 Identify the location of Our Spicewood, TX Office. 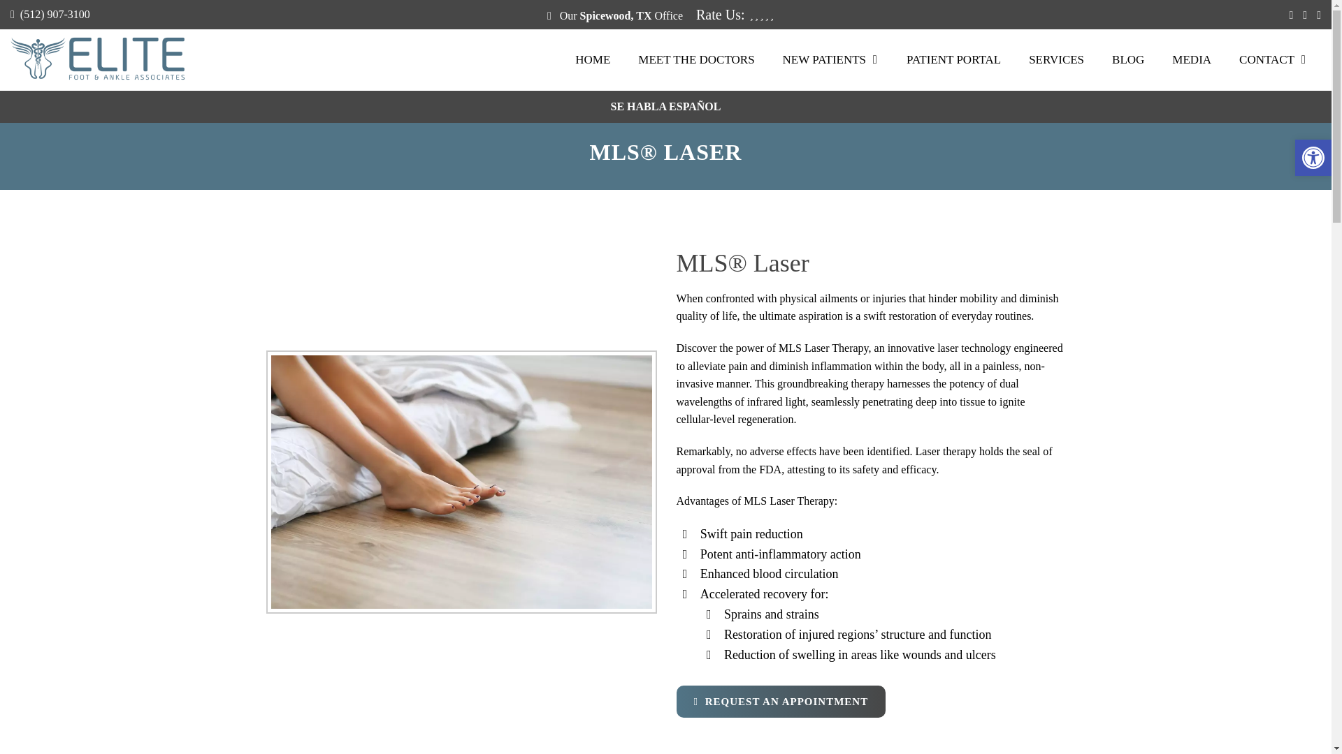
(619, 15).